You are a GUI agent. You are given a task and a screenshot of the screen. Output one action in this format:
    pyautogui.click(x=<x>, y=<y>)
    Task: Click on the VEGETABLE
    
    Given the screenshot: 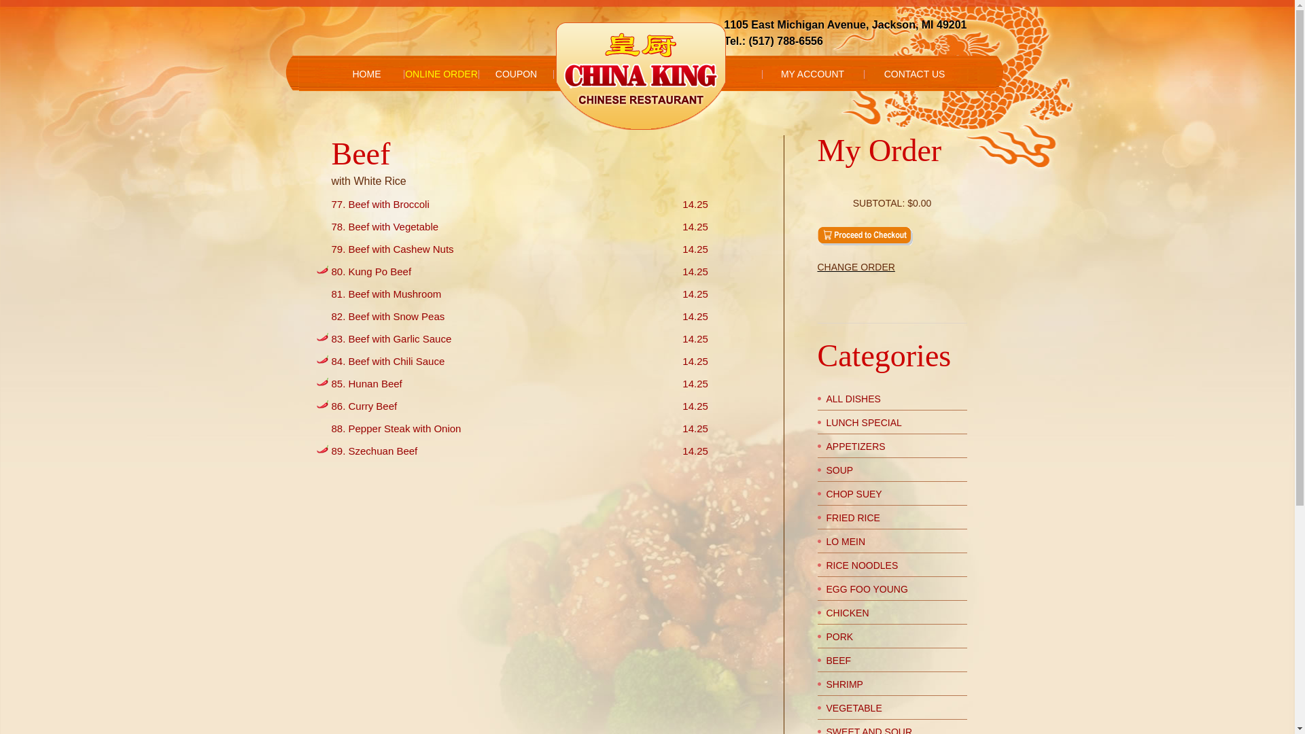 What is the action you would take?
    pyautogui.click(x=854, y=708)
    